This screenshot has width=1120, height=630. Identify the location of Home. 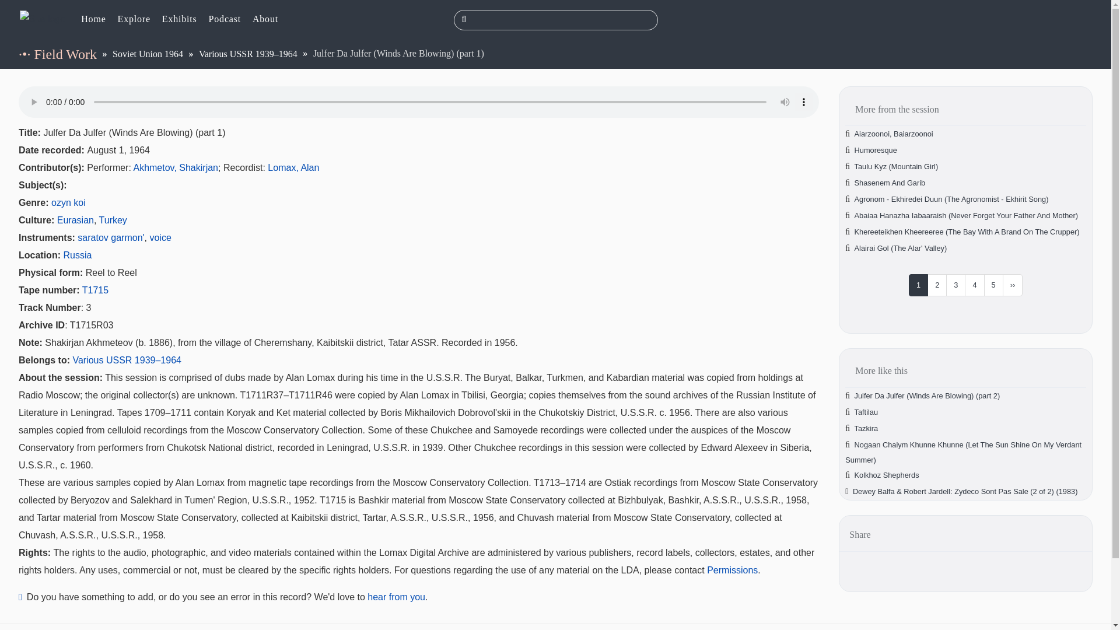
(93, 20).